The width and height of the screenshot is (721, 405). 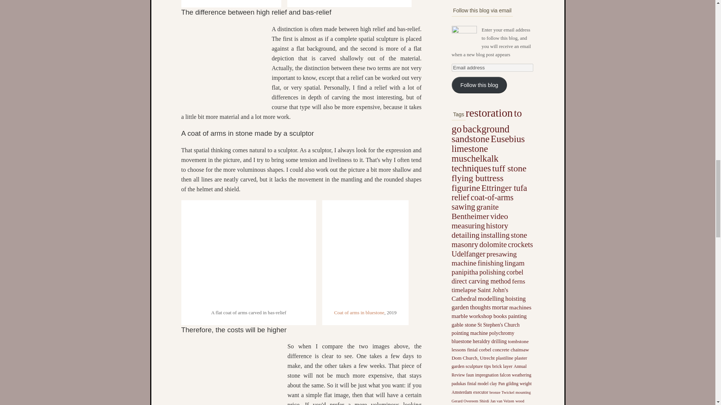 What do you see at coordinates (492, 67) in the screenshot?
I see `Email address` at bounding box center [492, 67].